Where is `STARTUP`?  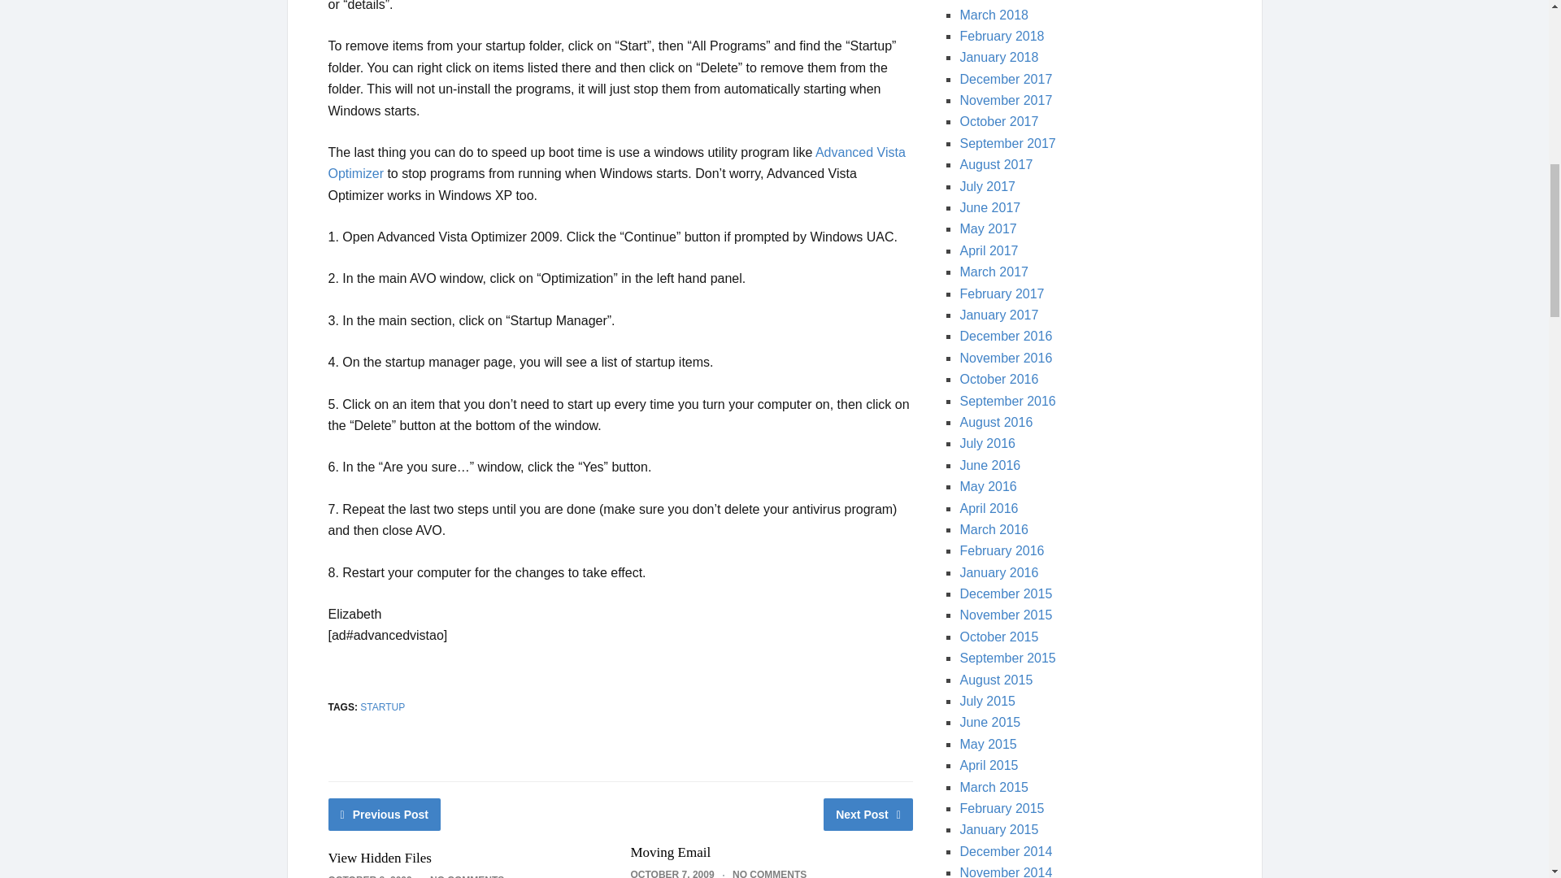
STARTUP is located at coordinates (382, 706).